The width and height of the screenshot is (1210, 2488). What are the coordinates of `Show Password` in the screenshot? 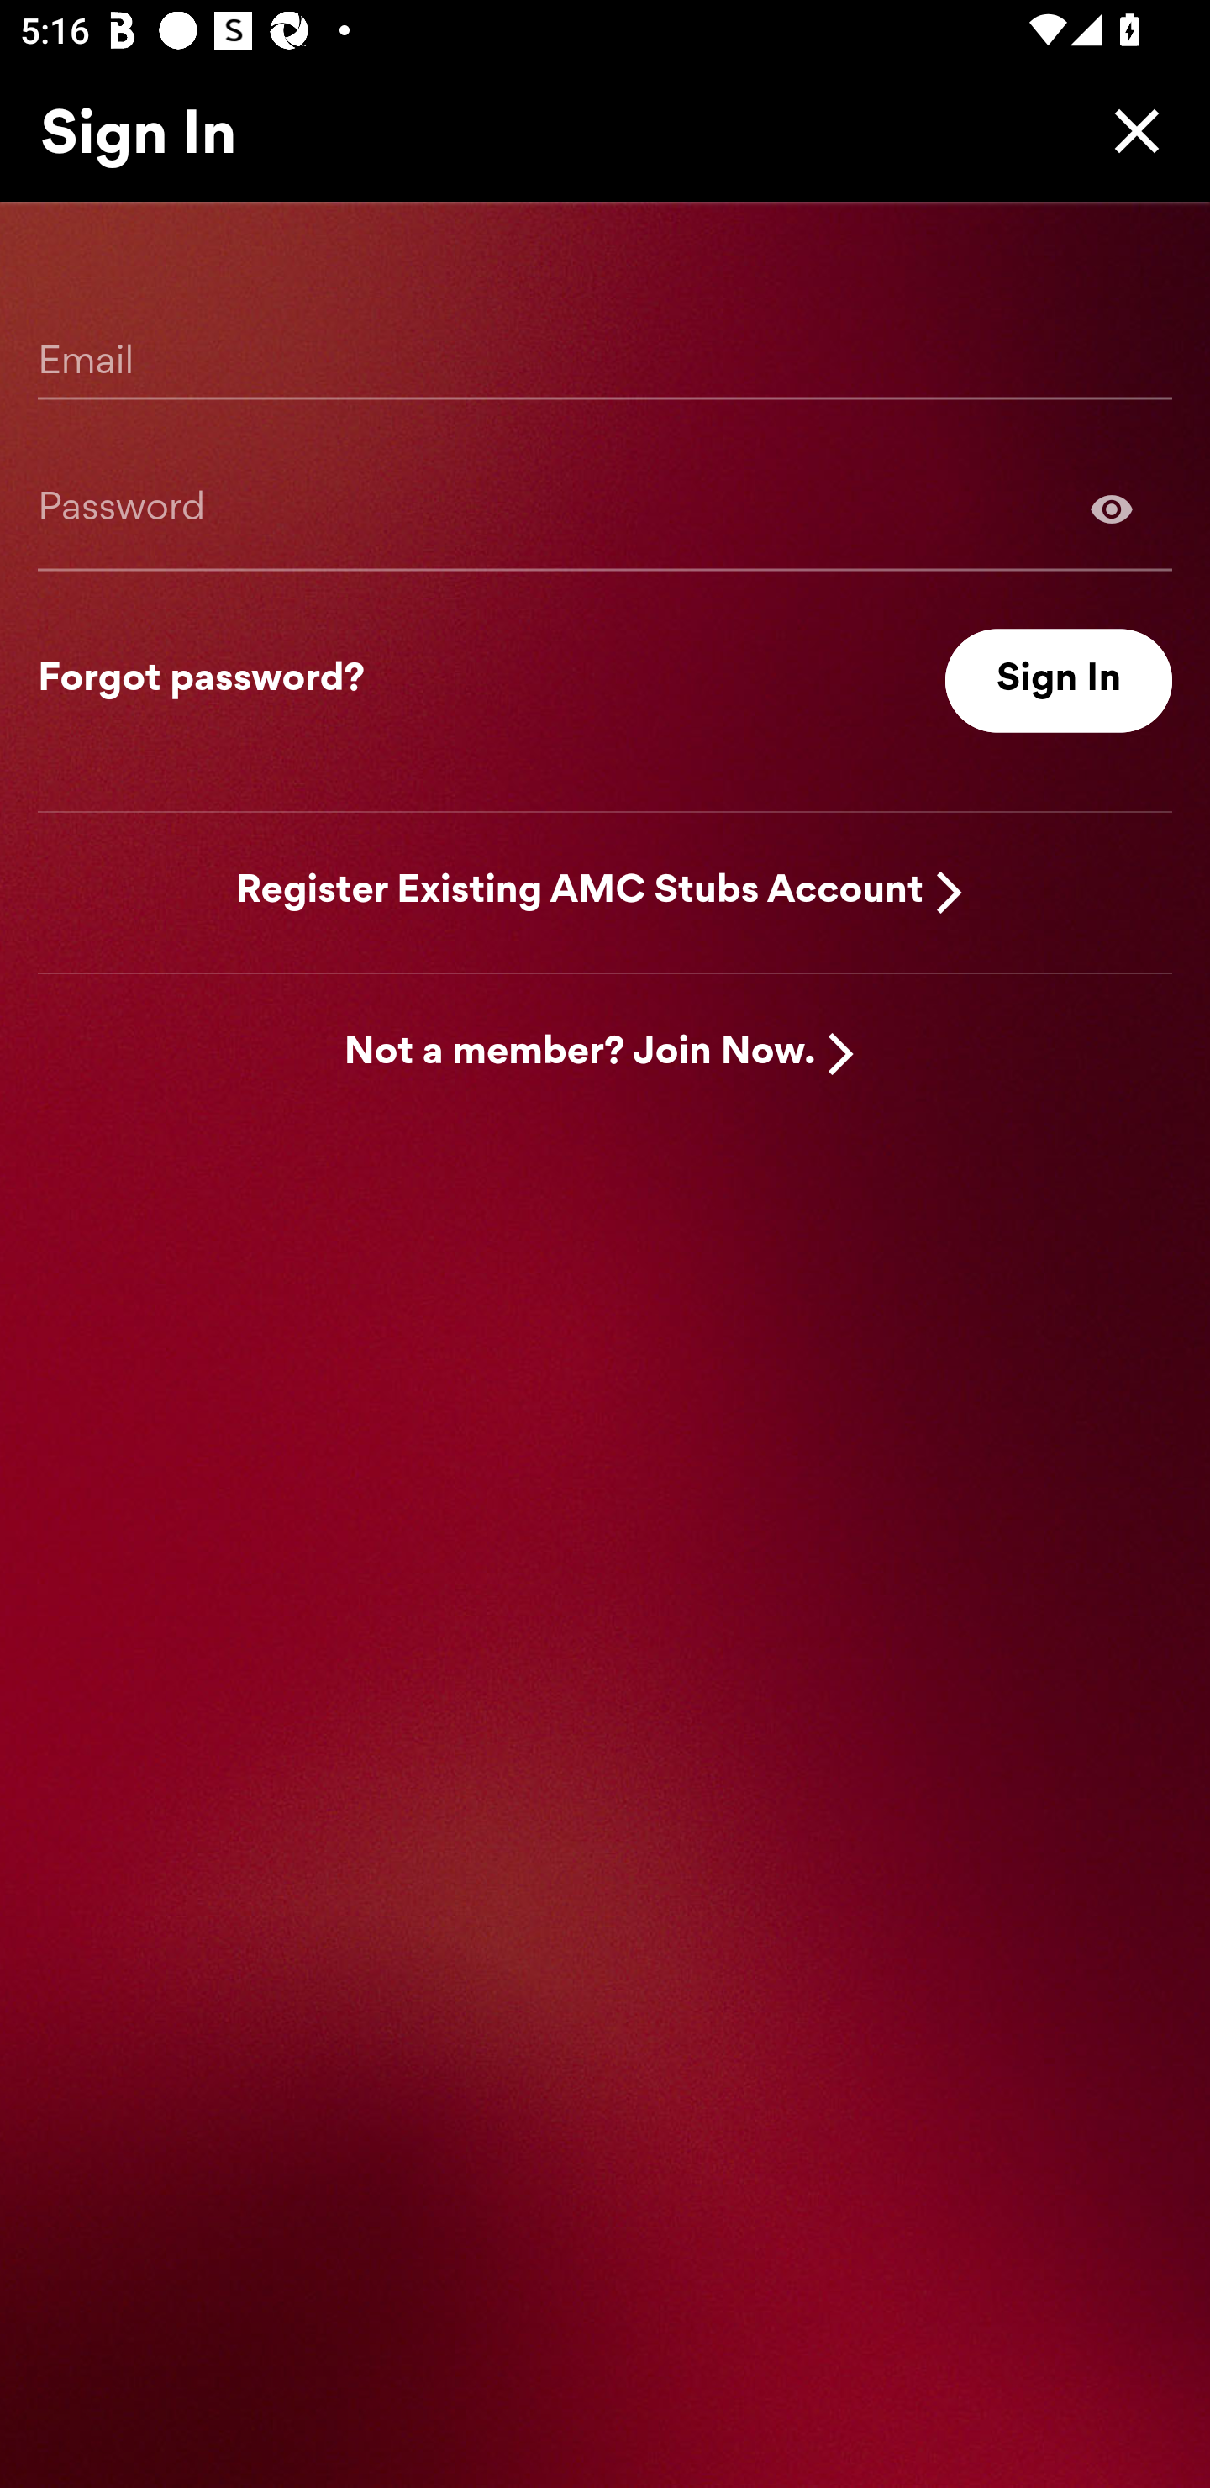 It's located at (1112, 508).